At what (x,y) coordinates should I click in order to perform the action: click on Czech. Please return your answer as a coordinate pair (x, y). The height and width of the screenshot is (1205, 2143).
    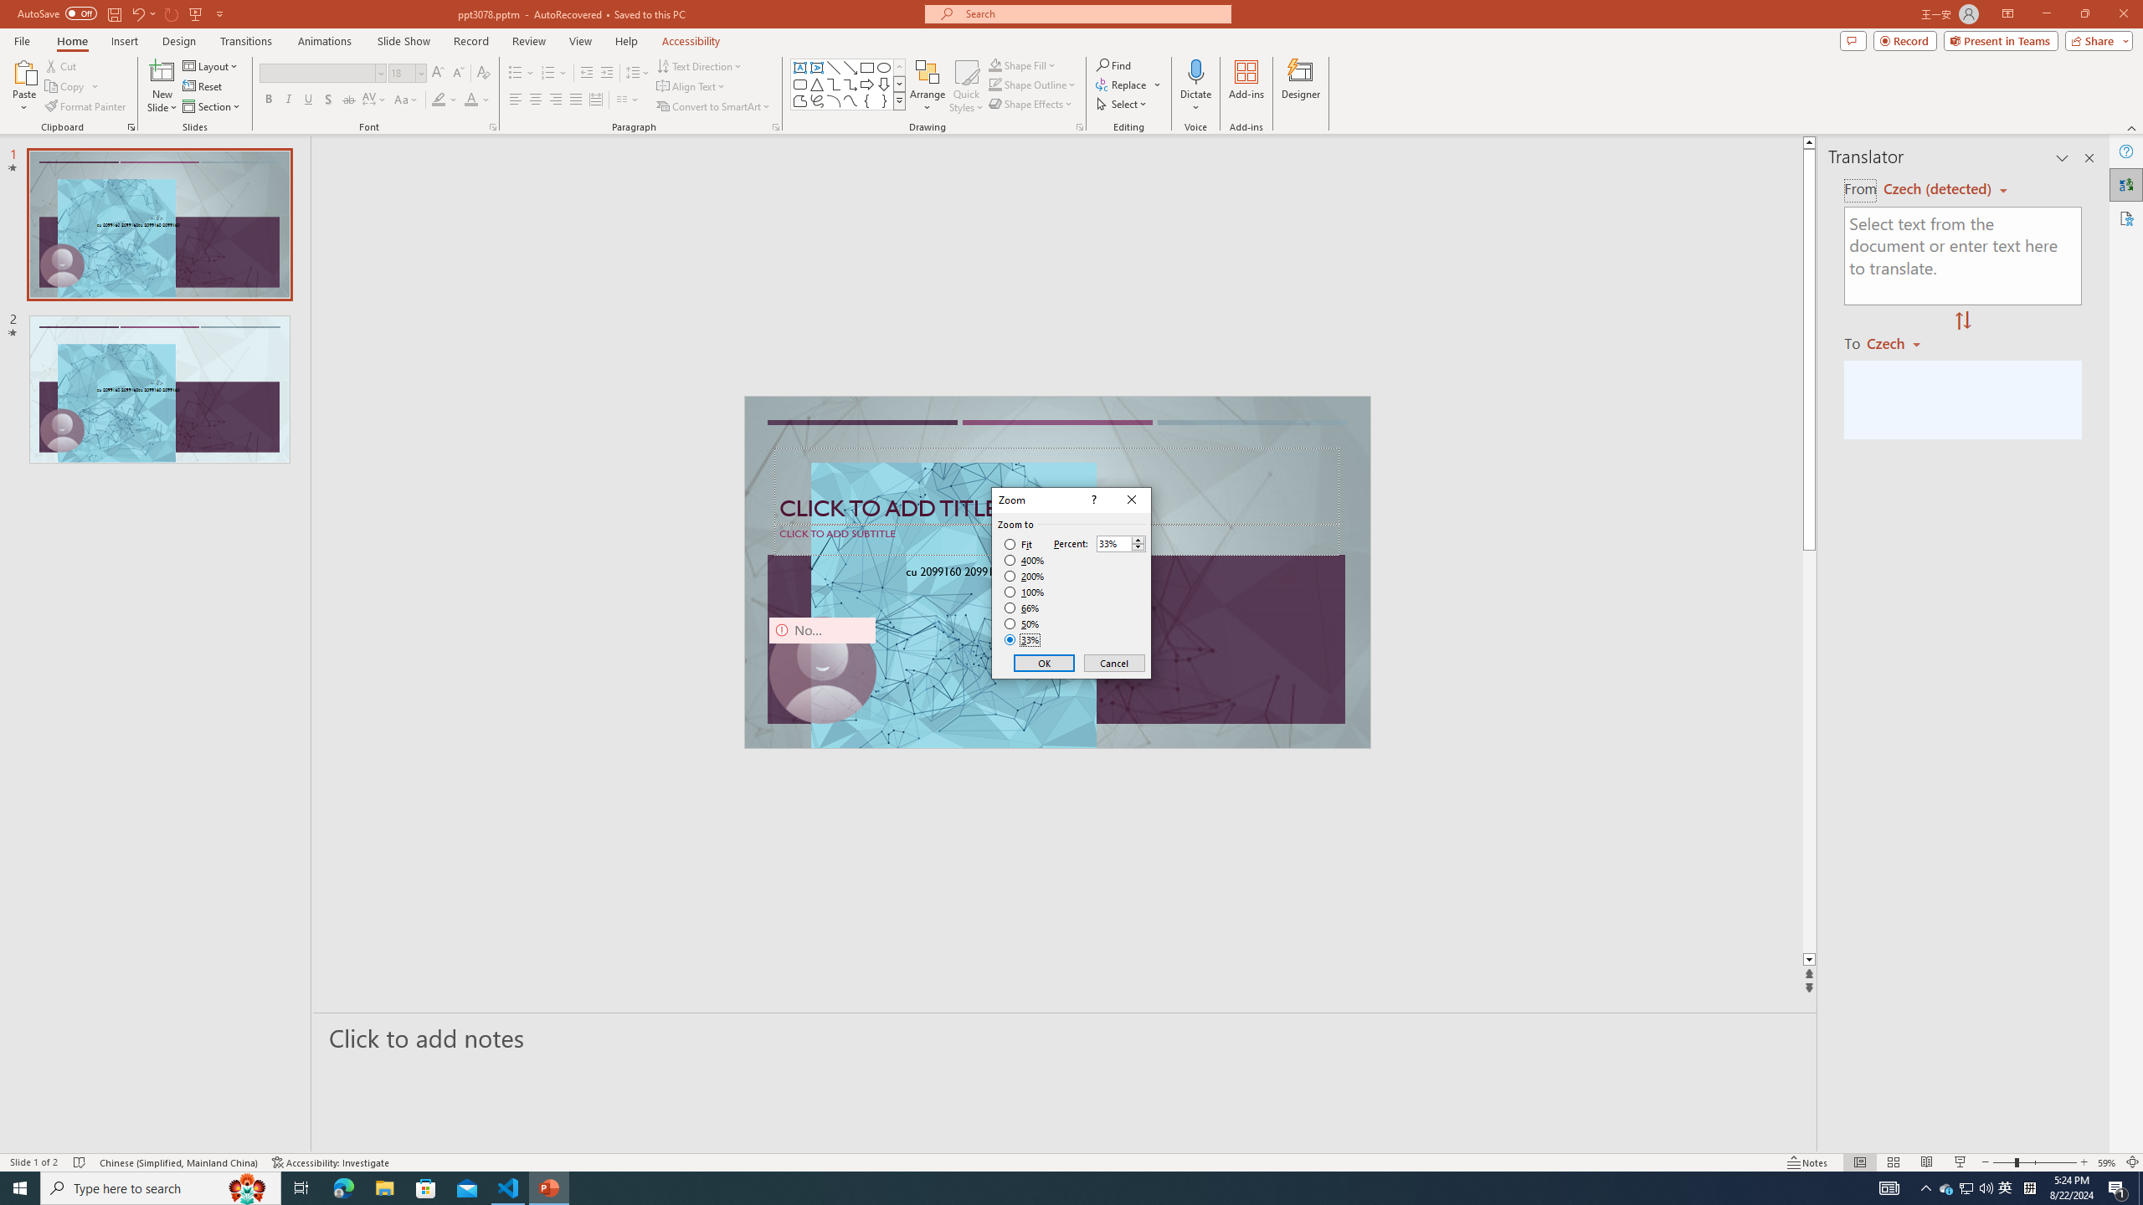
    Looking at the image, I should click on (1900, 342).